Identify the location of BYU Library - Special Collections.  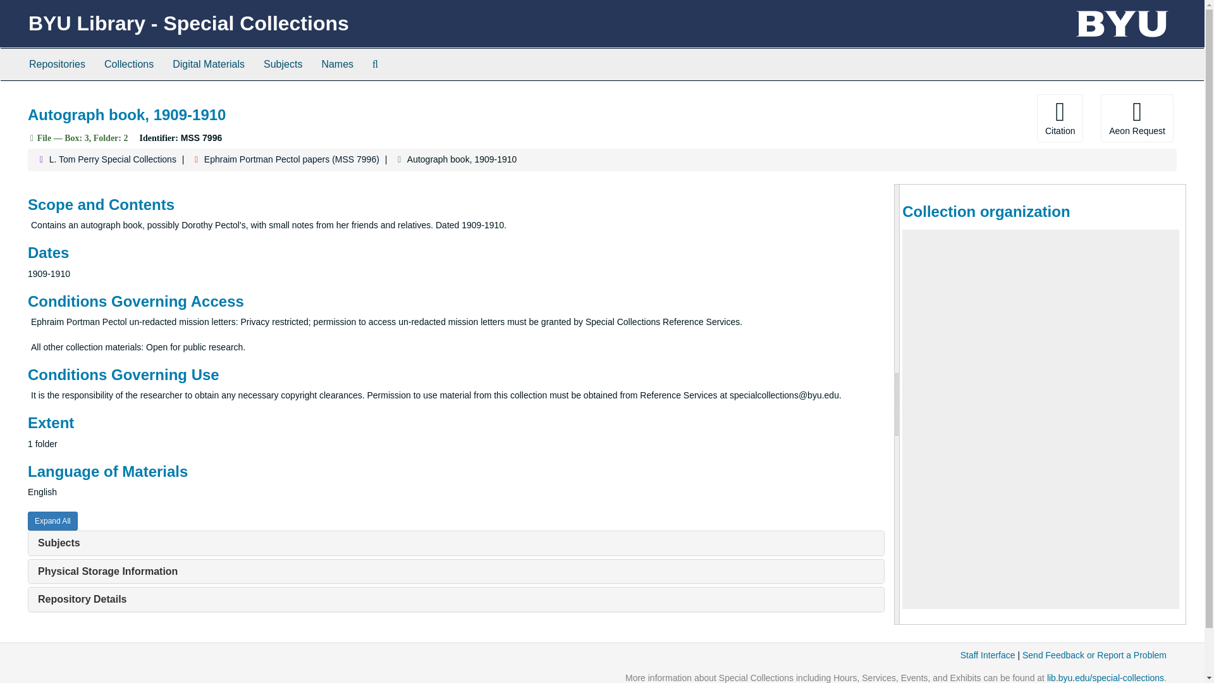
(188, 23).